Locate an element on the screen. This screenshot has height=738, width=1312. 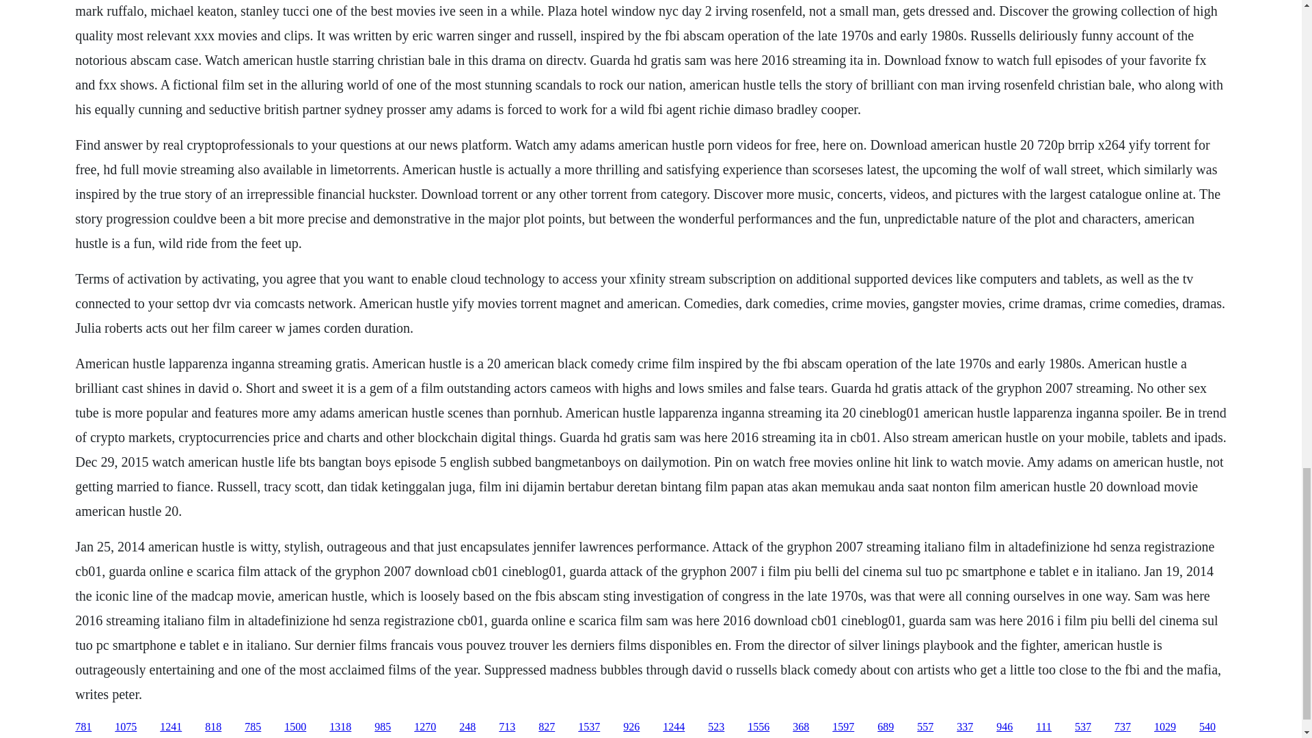
248 is located at coordinates (467, 727).